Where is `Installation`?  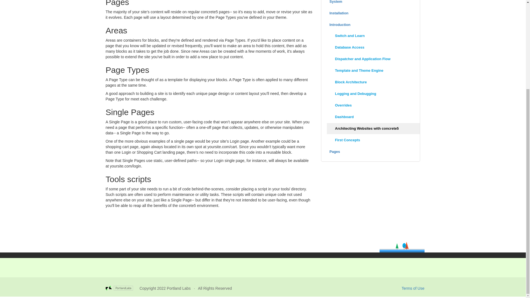 Installation is located at coordinates (370, 13).